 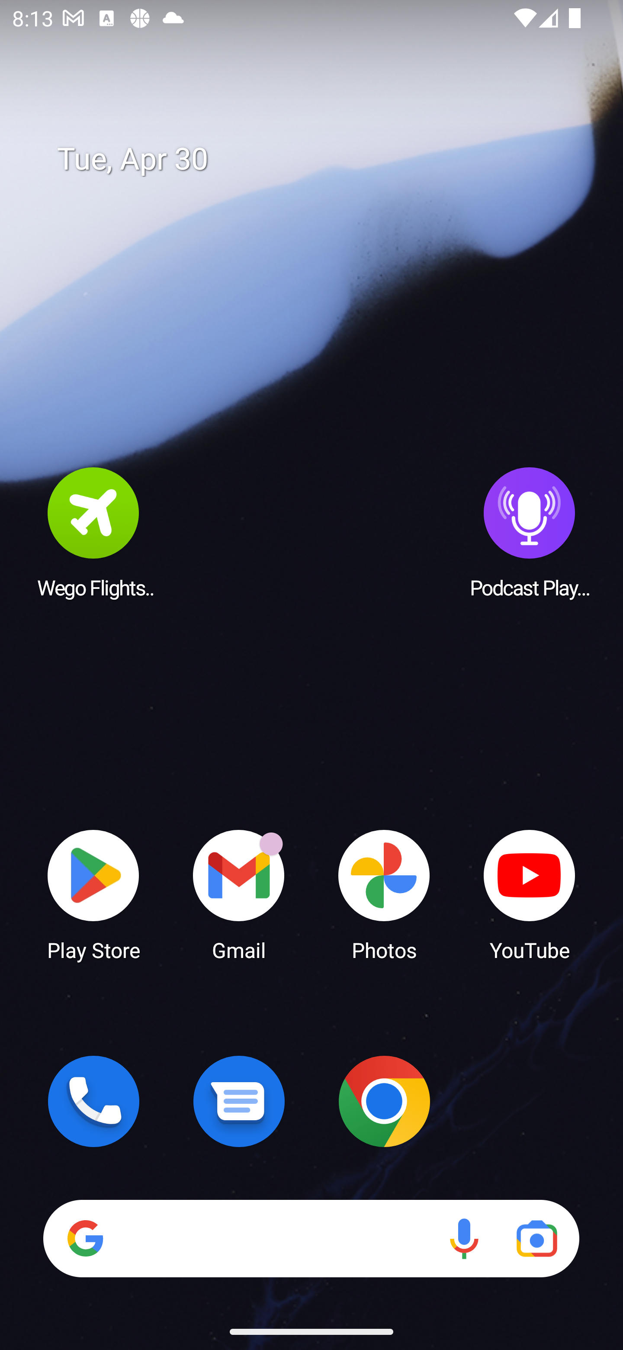 I want to click on Photos, so click(x=384, y=894).